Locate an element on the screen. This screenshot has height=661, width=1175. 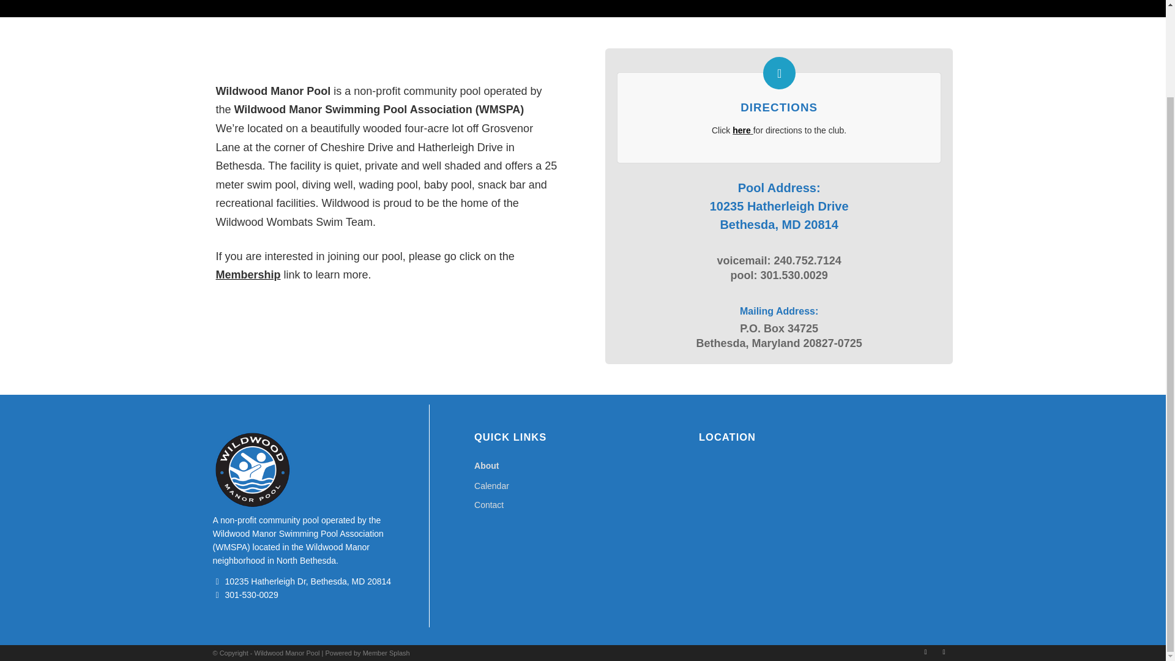
here is located at coordinates (741, 130).